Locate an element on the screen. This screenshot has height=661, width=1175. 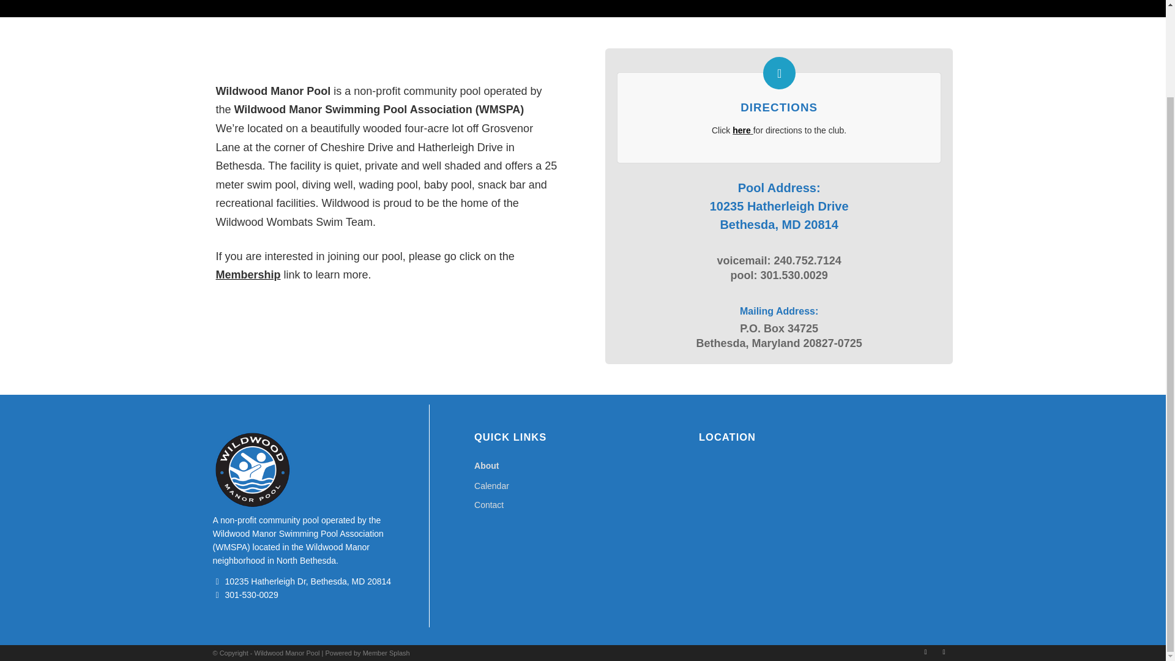
here is located at coordinates (741, 130).